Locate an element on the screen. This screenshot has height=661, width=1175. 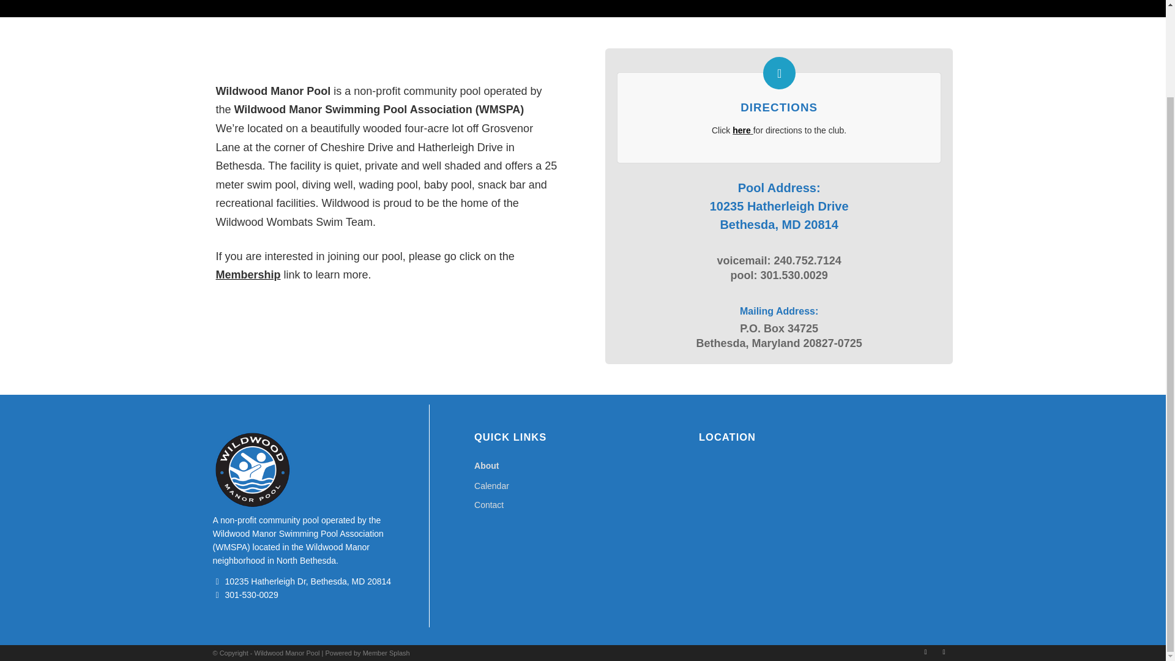
here is located at coordinates (741, 130).